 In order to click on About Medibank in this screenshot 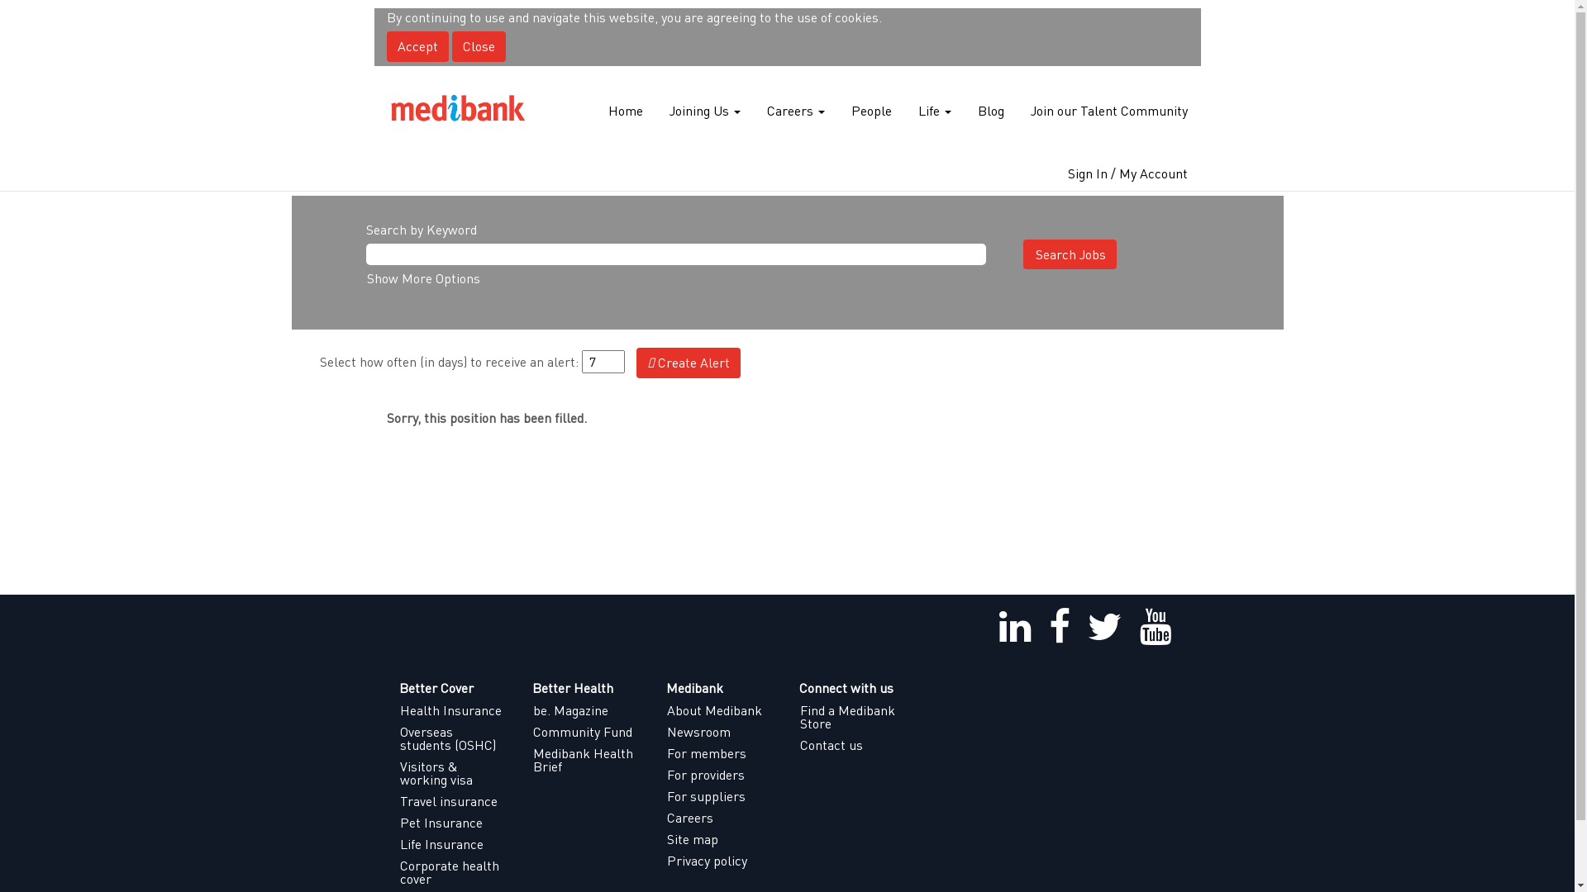, I will do `click(721, 710)`.